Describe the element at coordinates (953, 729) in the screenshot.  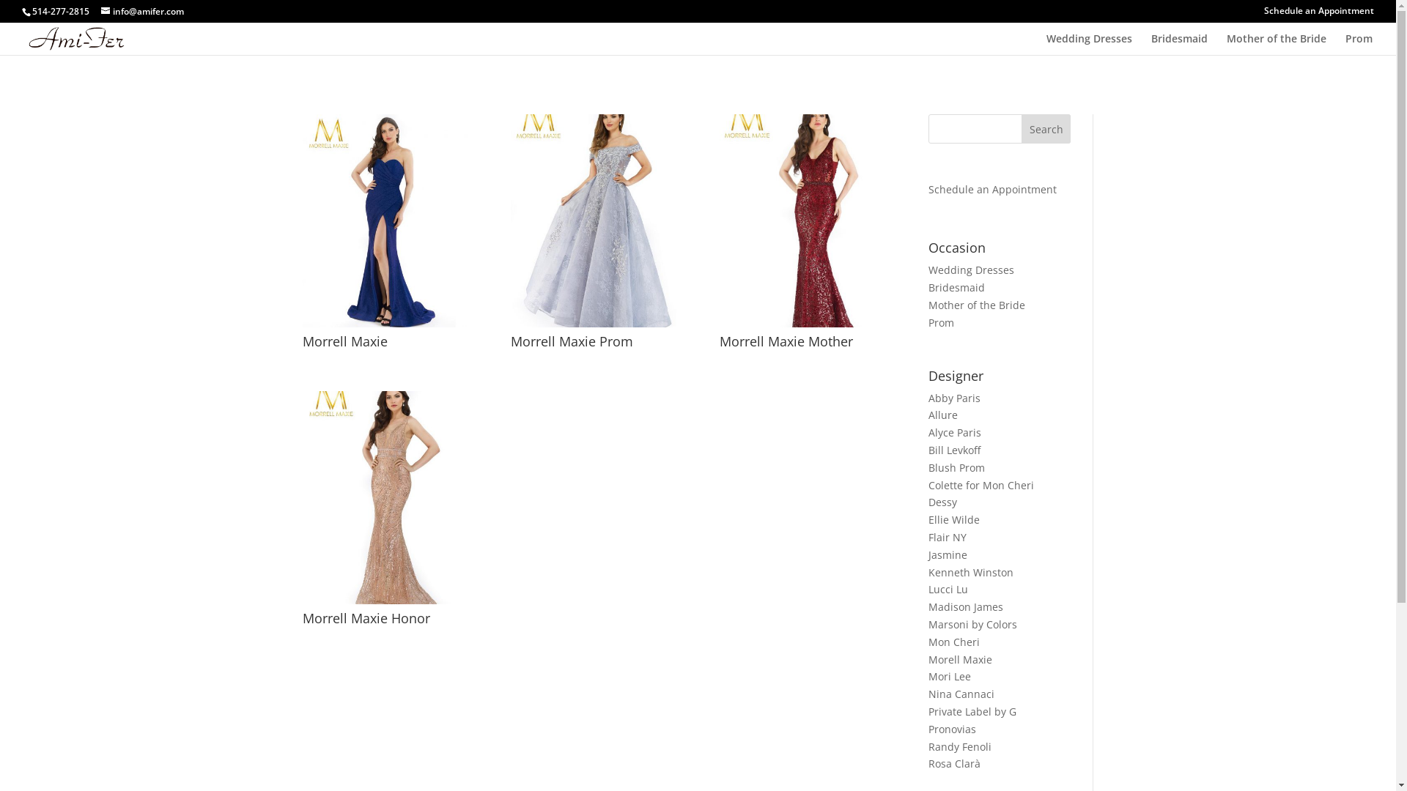
I see `Pronovias` at that location.